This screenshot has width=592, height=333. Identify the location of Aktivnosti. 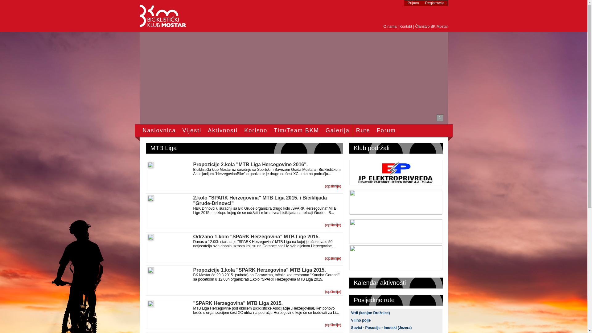
(223, 130).